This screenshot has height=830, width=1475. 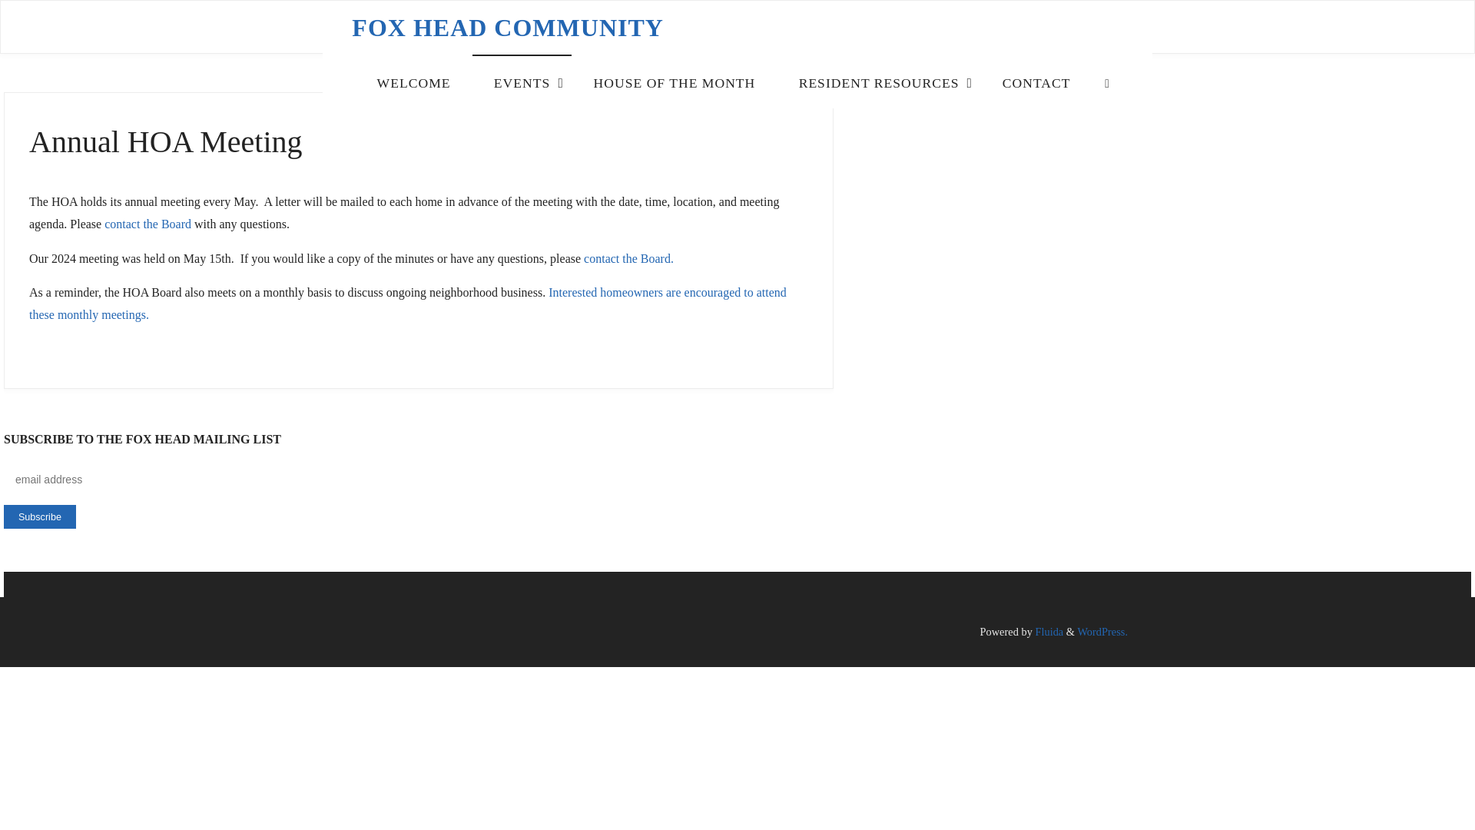 What do you see at coordinates (40, 516) in the screenshot?
I see `Subscribe` at bounding box center [40, 516].